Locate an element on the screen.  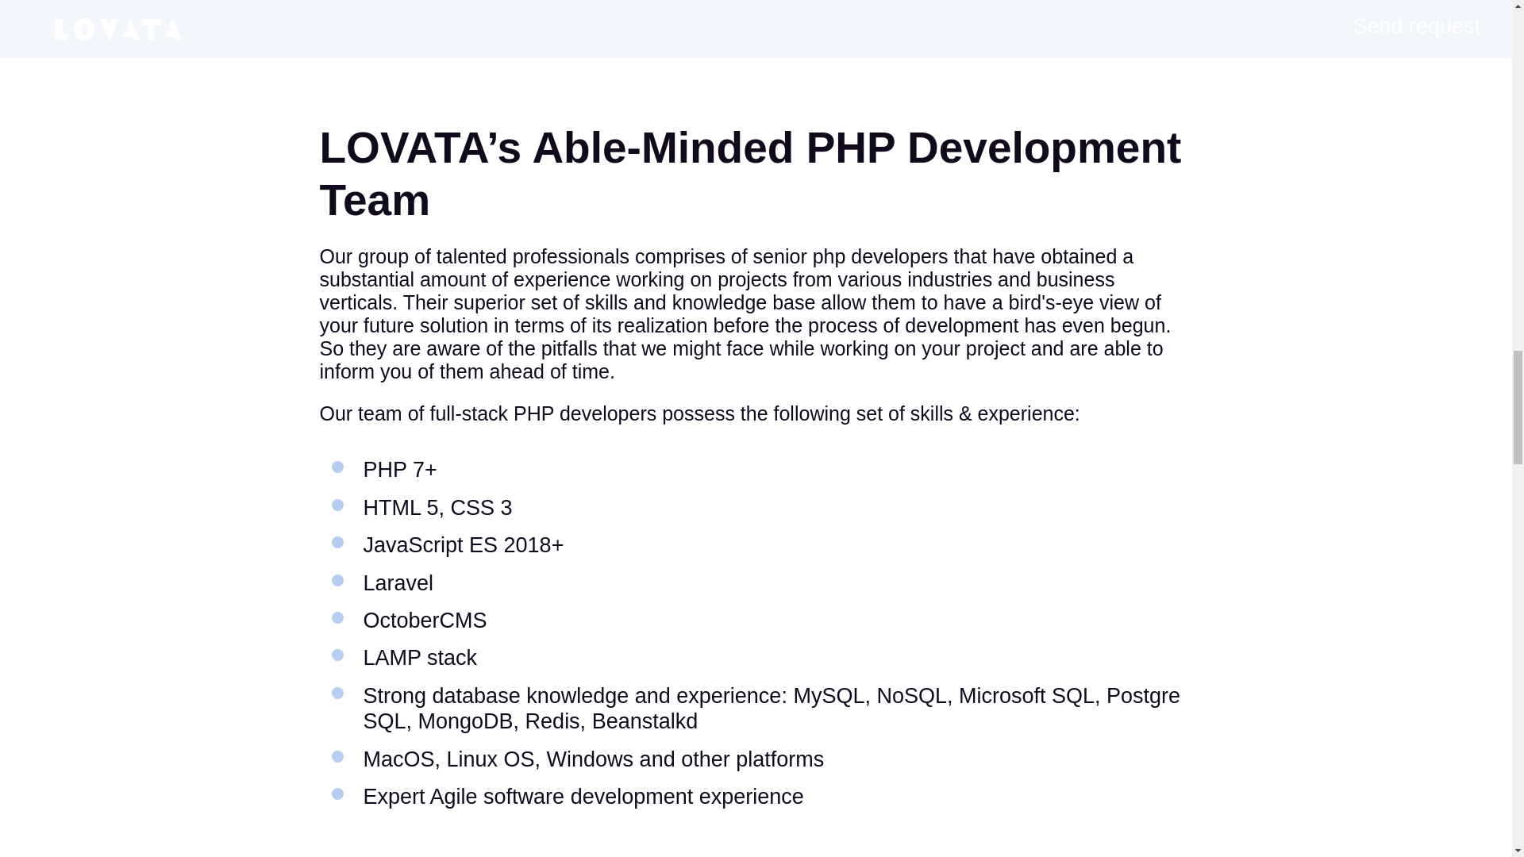
OctoberCMS is located at coordinates (425, 621).